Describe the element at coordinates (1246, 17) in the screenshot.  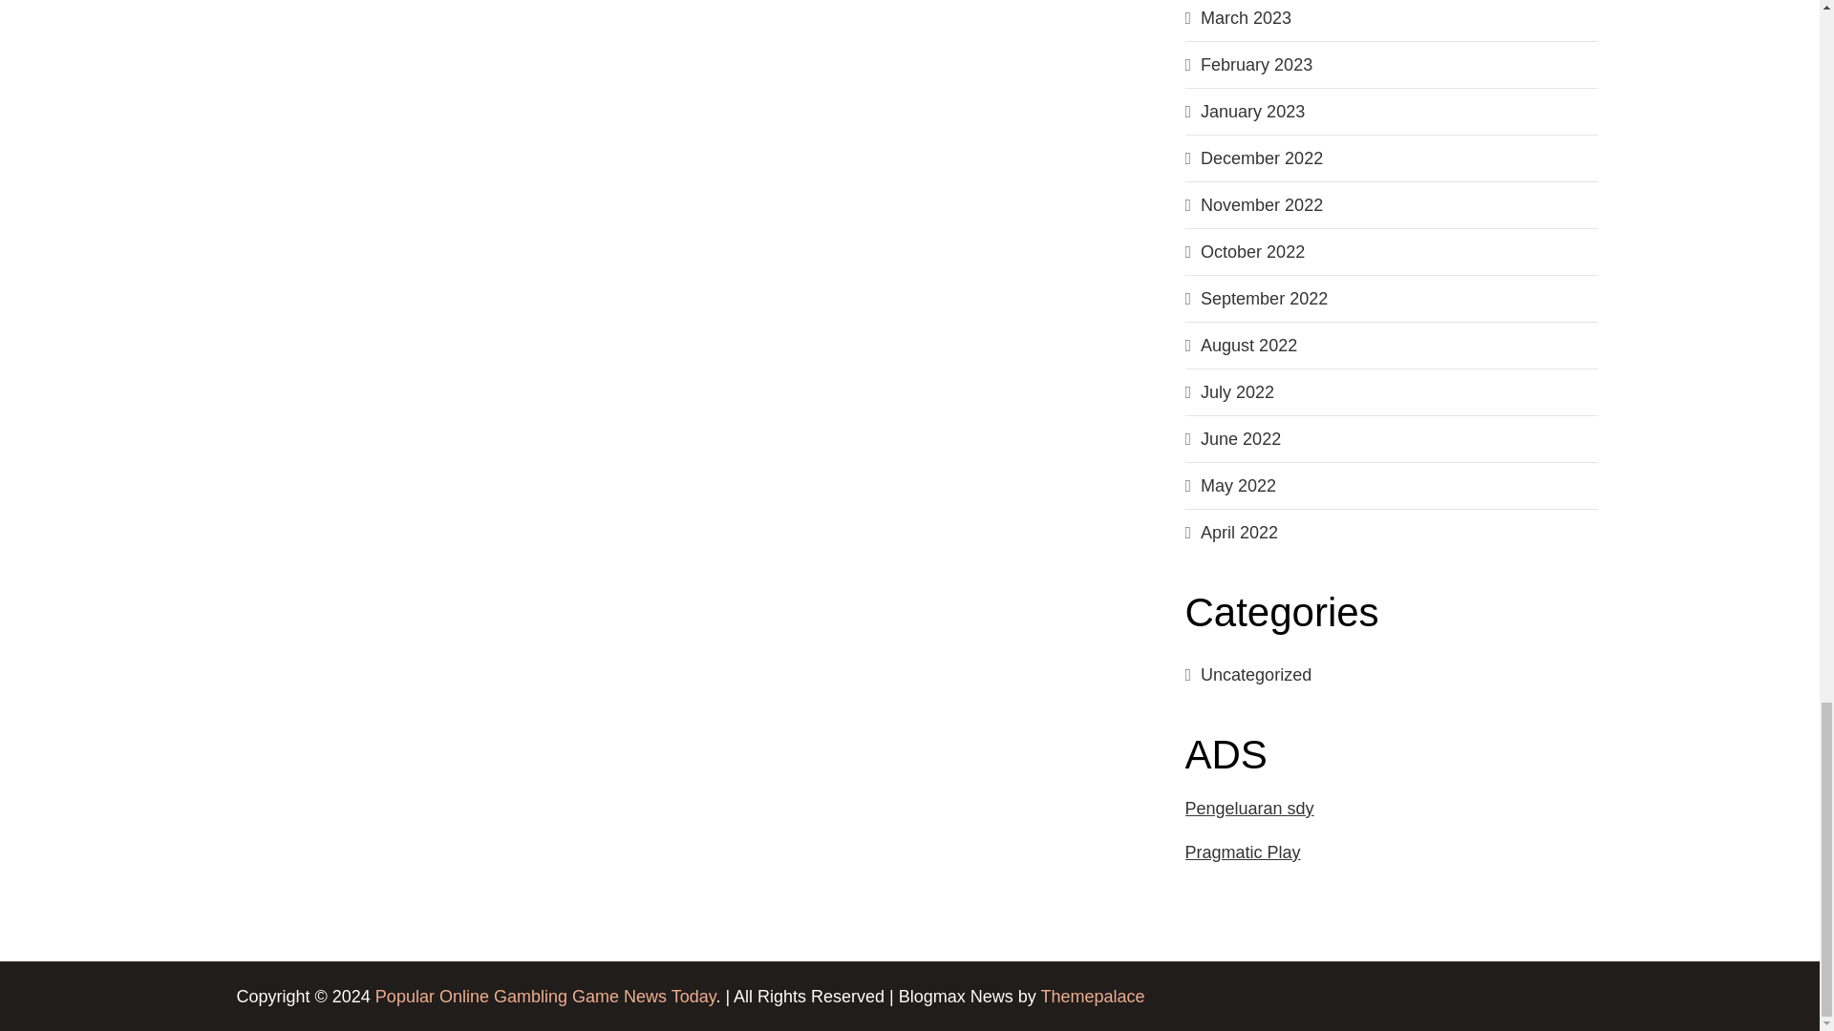
I see `March 2023` at that location.